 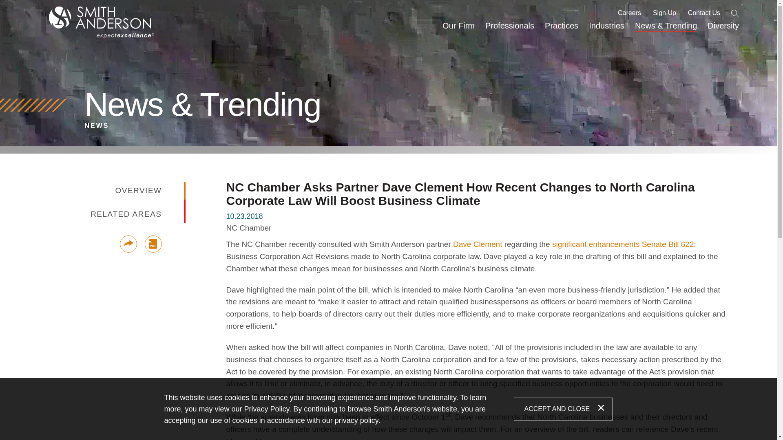 What do you see at coordinates (458, 29) in the screenshot?
I see `Our Firm` at bounding box center [458, 29].